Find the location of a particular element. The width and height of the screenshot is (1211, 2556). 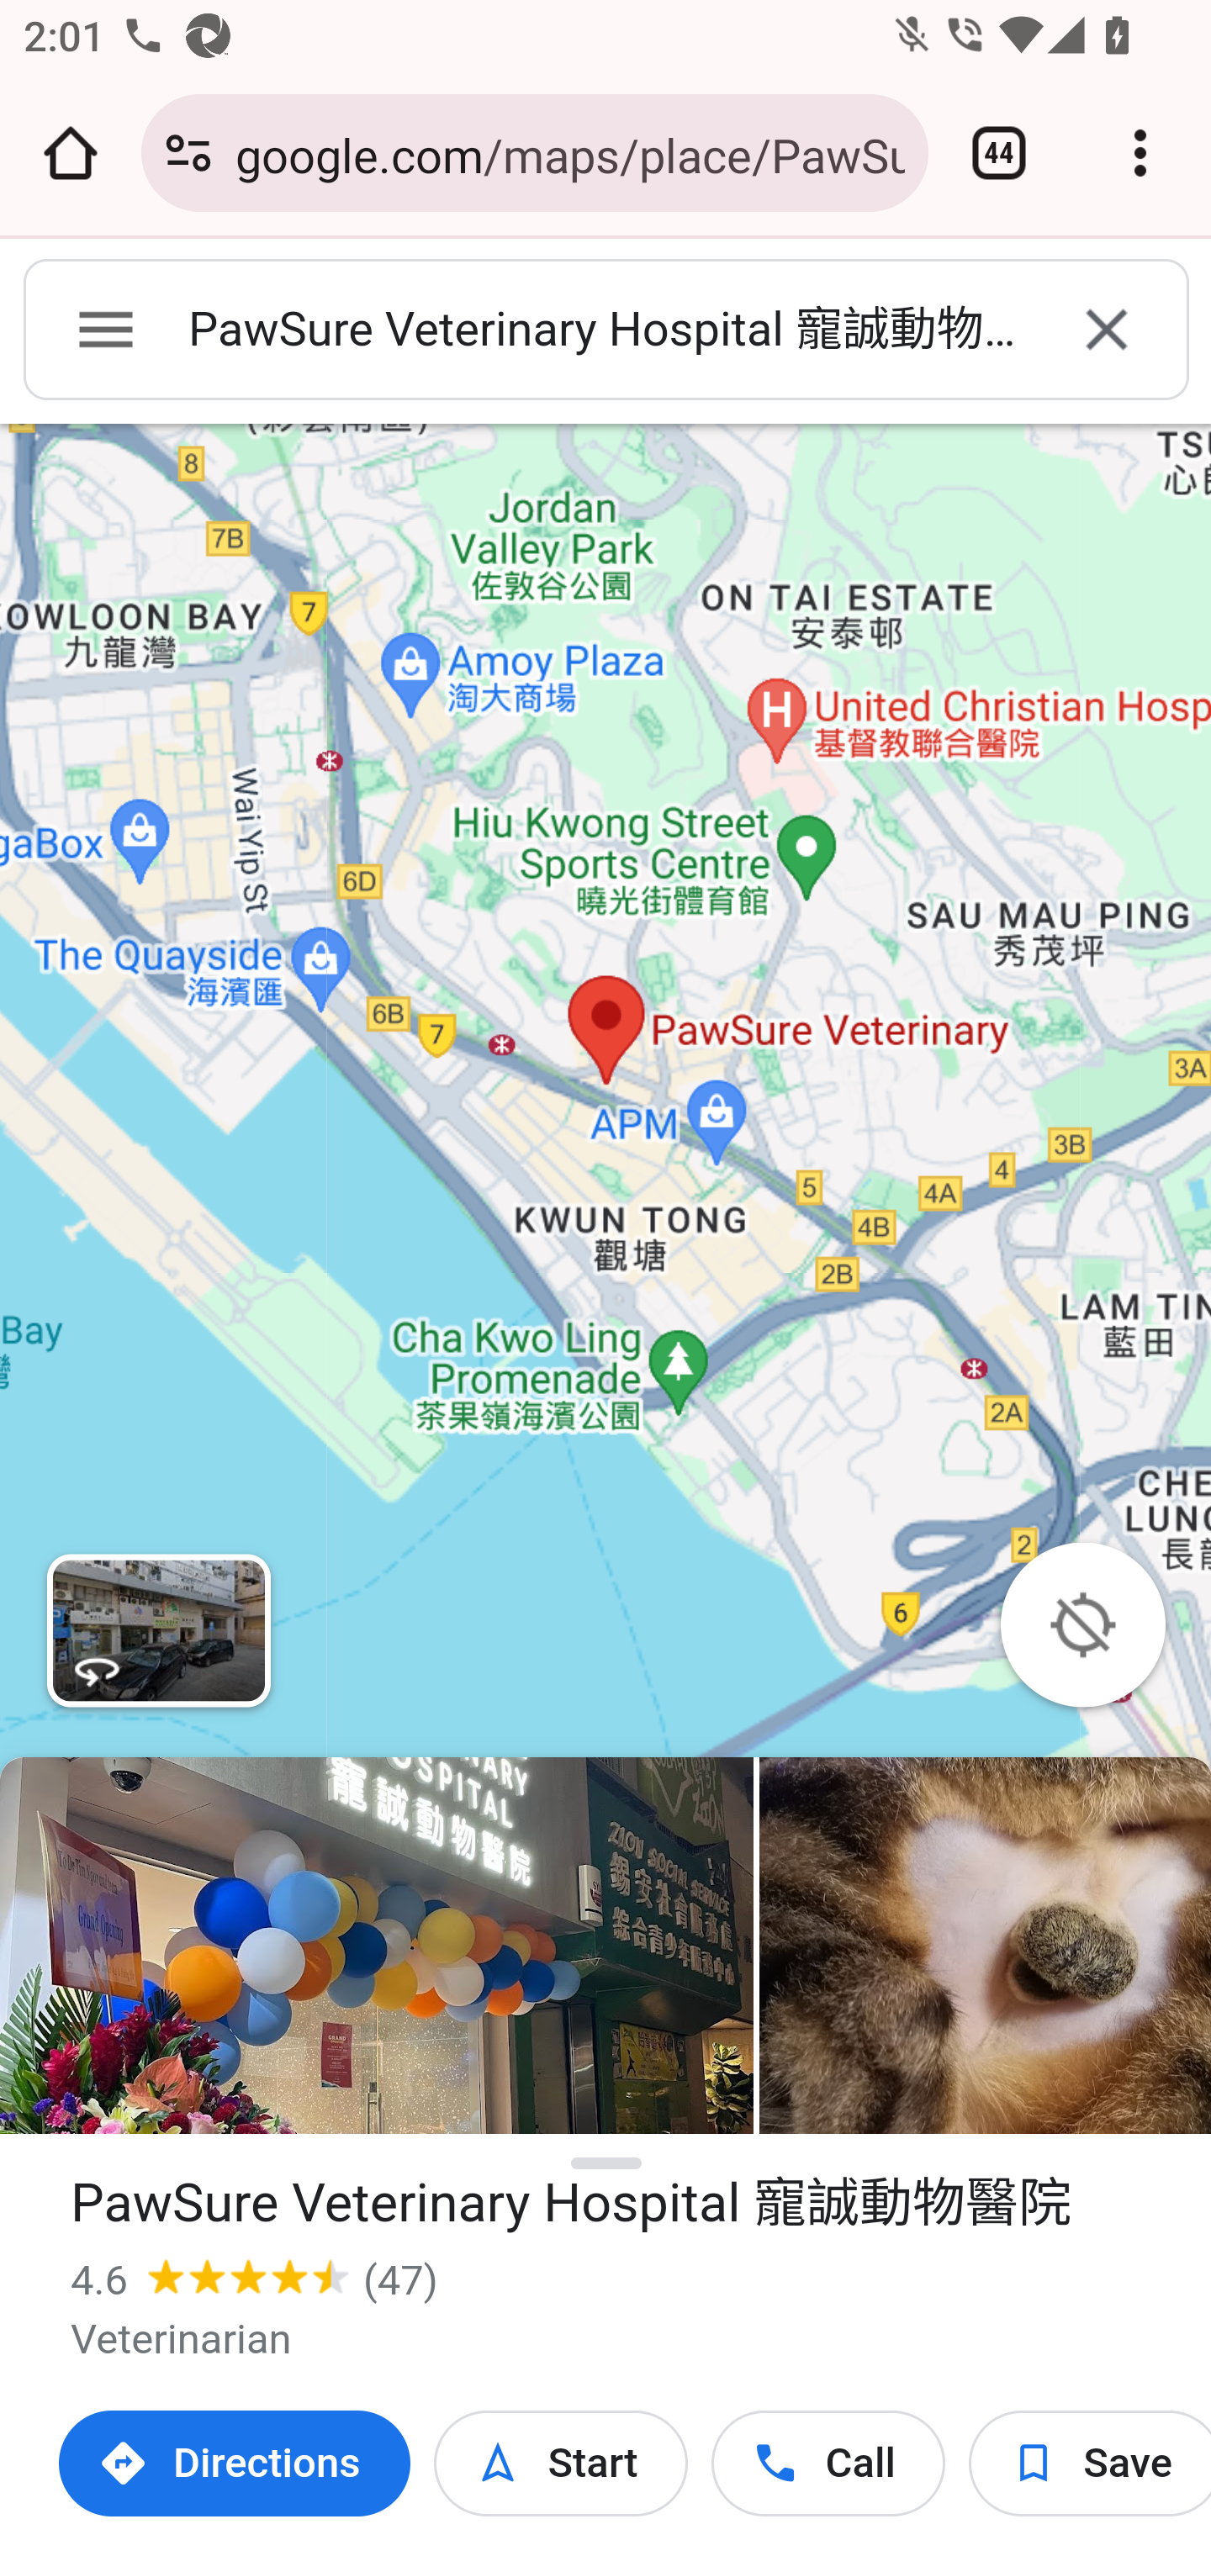

Customize and control Google Chrome is located at coordinates (1140, 153).